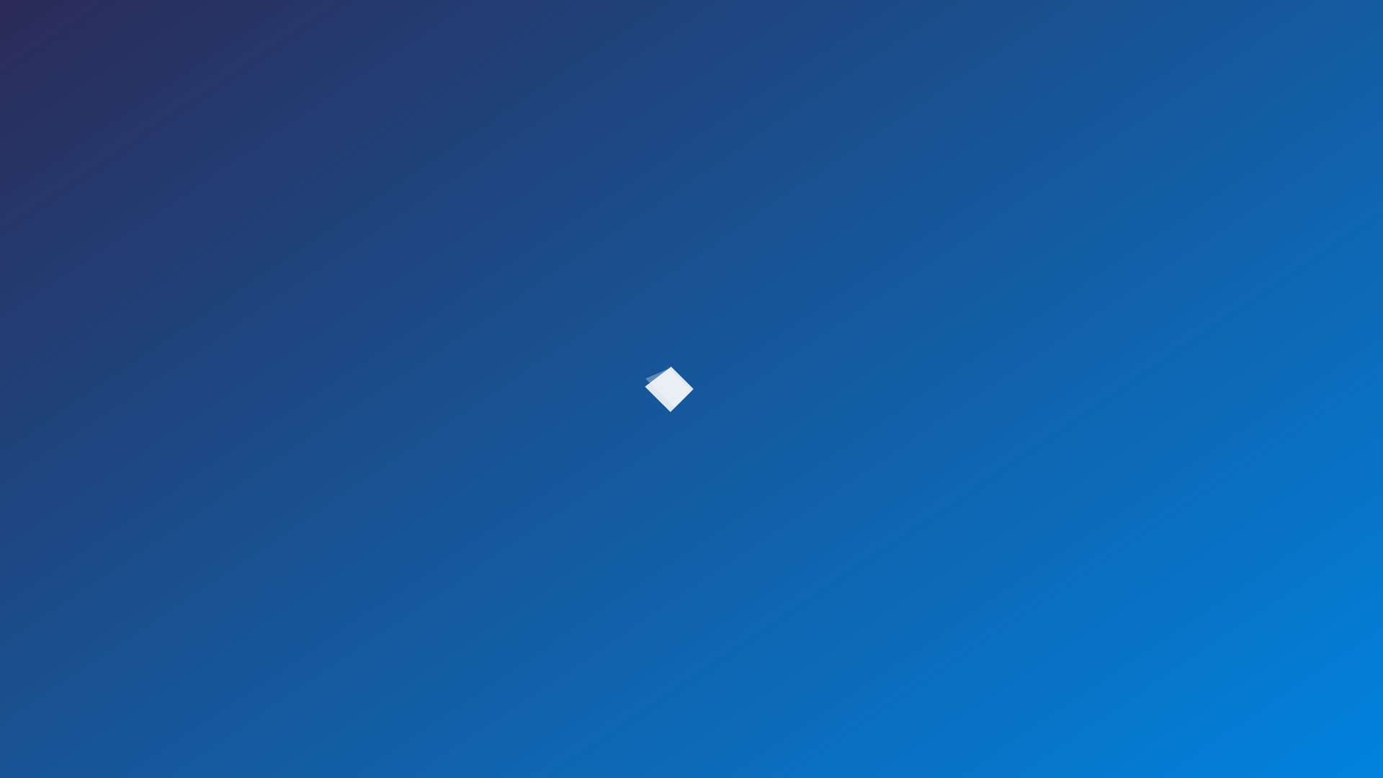  I want to click on Meeting Docs RU, so click(129, 488).